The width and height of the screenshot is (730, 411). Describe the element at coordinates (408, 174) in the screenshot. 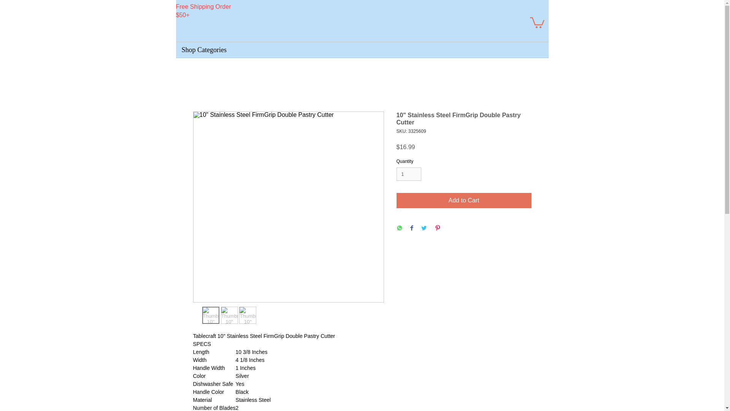

I see `1` at that location.